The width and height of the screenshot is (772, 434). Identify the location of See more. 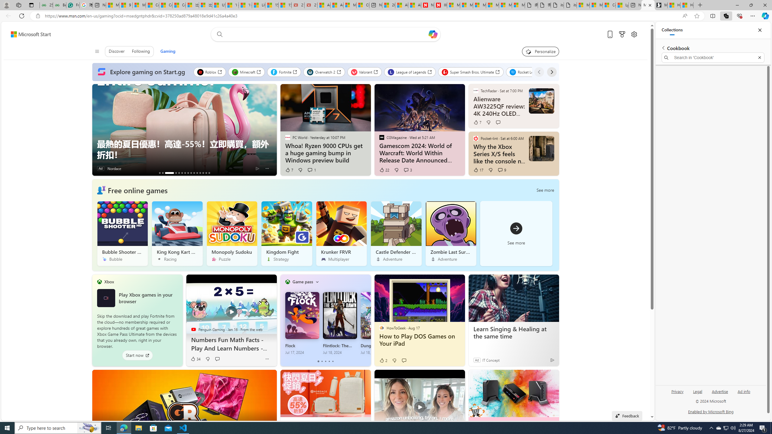
(551, 377).